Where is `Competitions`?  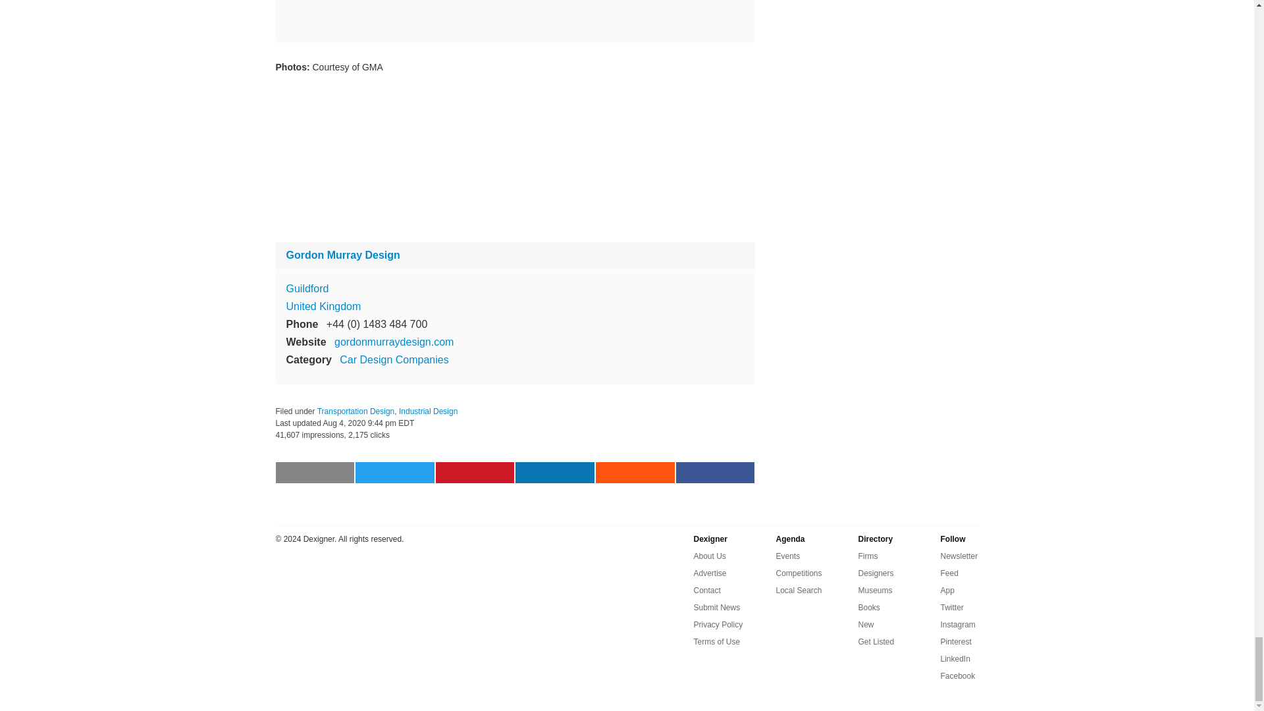 Competitions is located at coordinates (799, 573).